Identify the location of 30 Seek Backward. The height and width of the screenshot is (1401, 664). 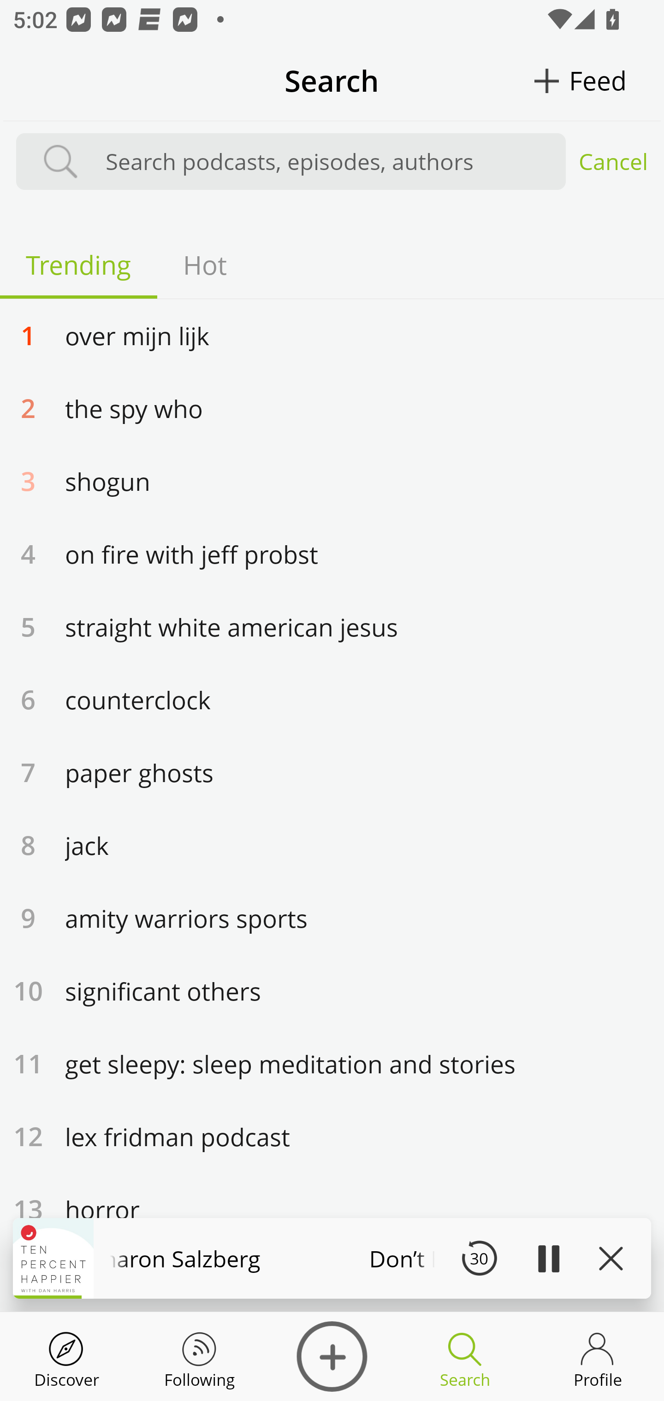
(479, 1258).